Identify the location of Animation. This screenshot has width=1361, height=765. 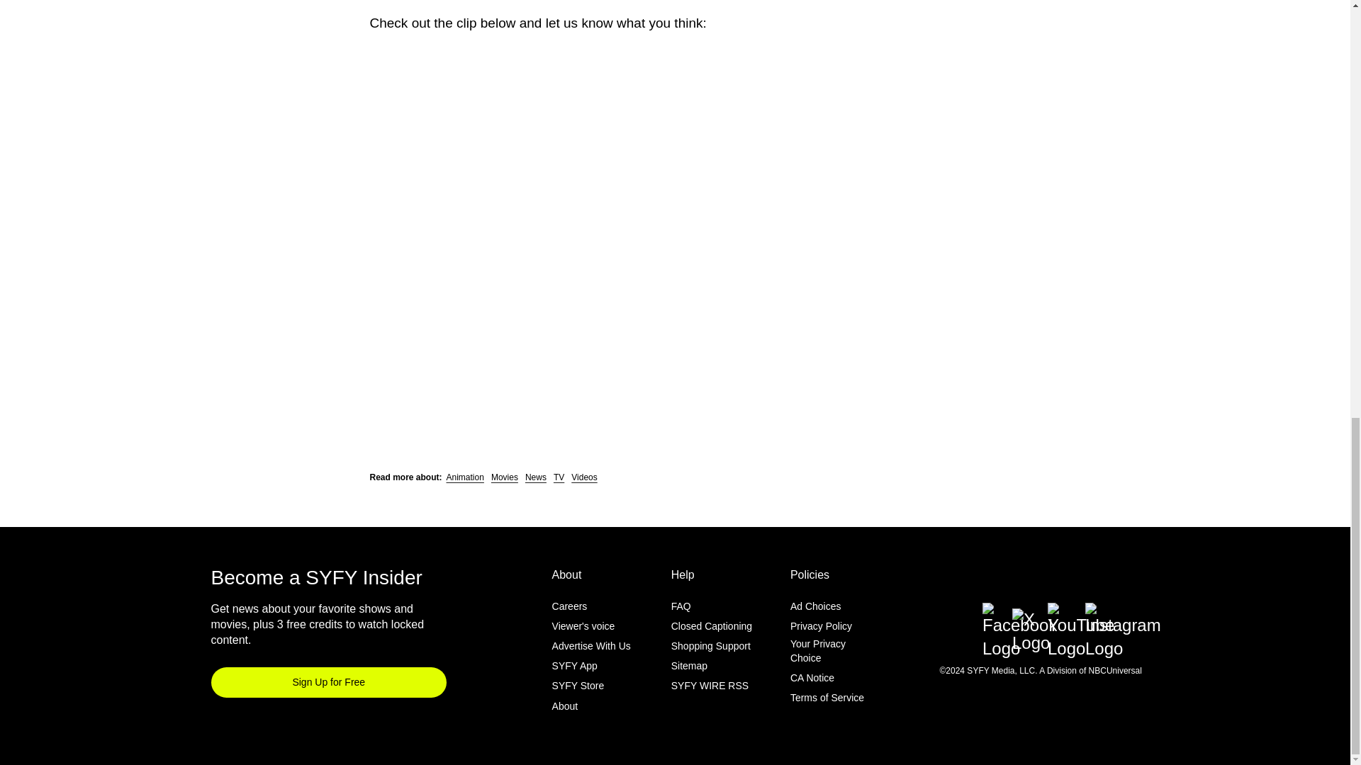
(465, 477).